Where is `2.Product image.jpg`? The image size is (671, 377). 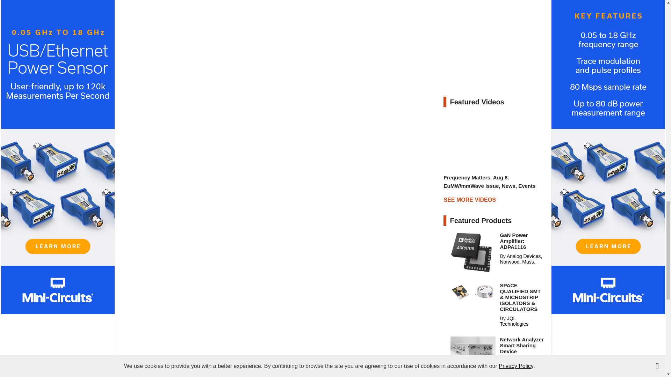
2.Product image.jpg is located at coordinates (473, 349).